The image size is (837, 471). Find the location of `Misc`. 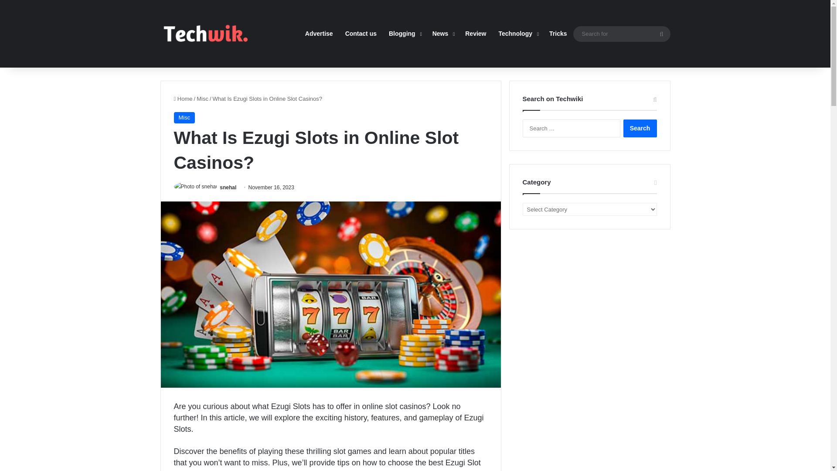

Misc is located at coordinates (184, 118).